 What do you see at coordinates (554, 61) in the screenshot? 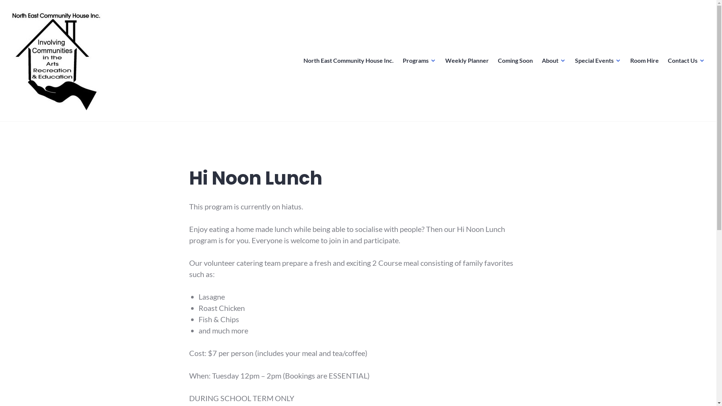
I see `About` at bounding box center [554, 61].